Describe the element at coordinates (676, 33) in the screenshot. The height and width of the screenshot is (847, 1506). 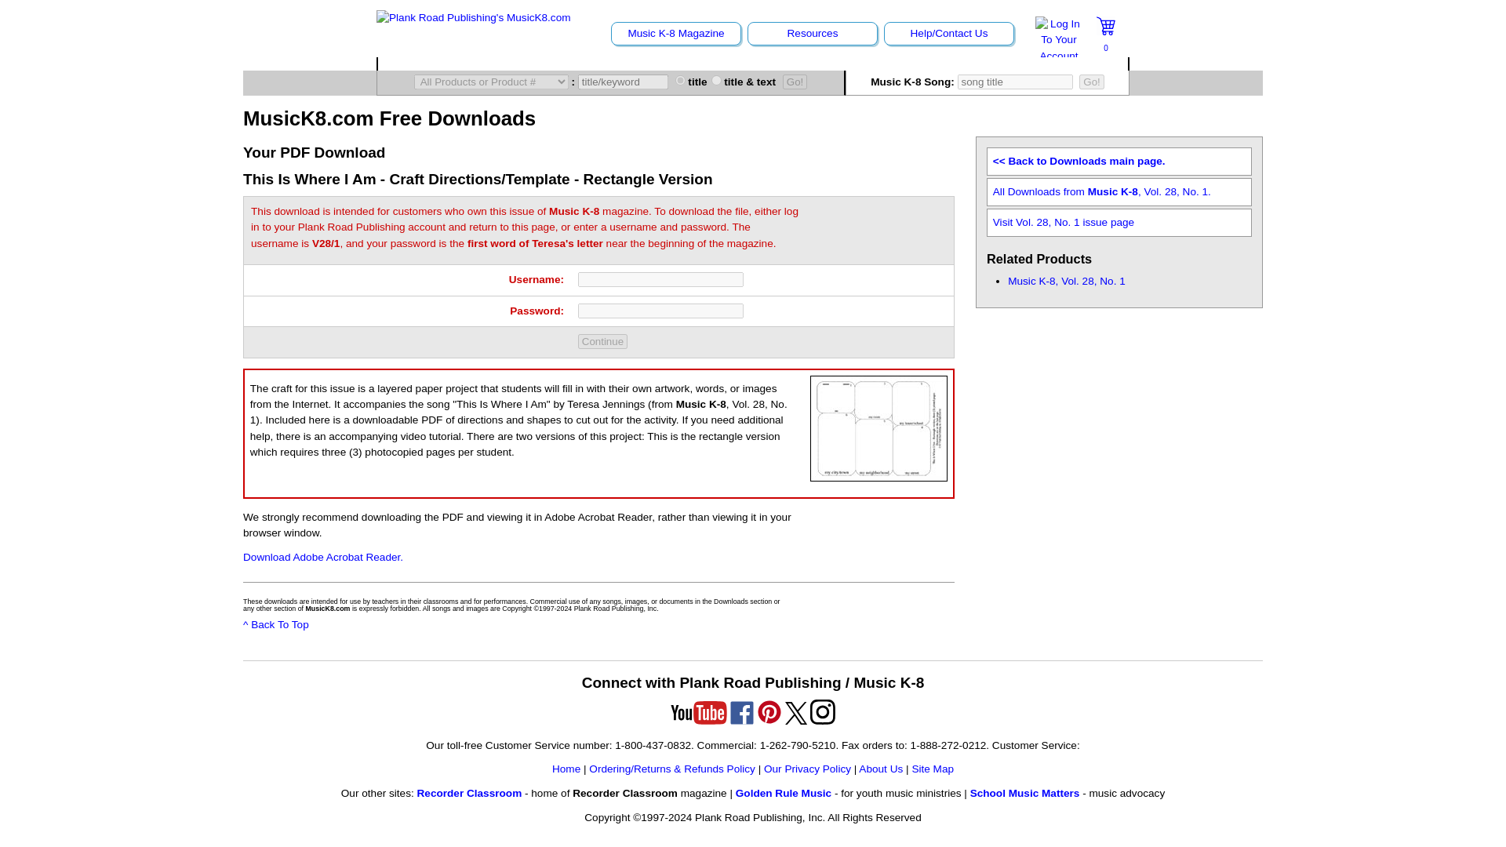
I see `Music K-8 Magazine` at that location.